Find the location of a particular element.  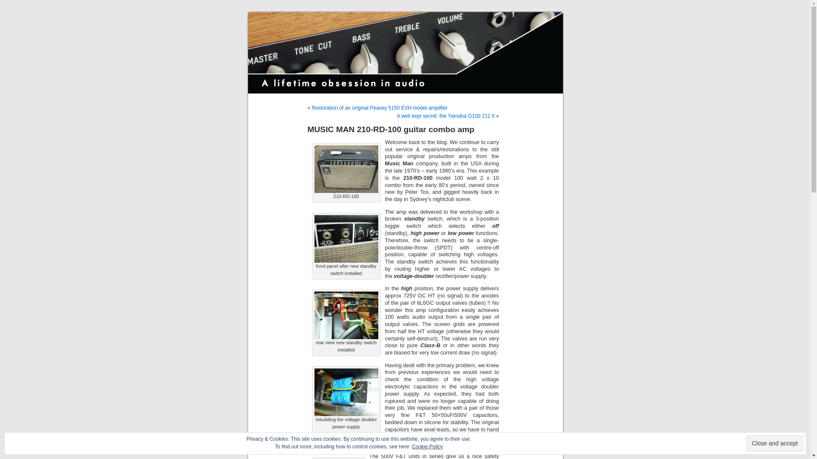

Restoration of an original Peavey 5150 EVH model amplifier is located at coordinates (380, 108).